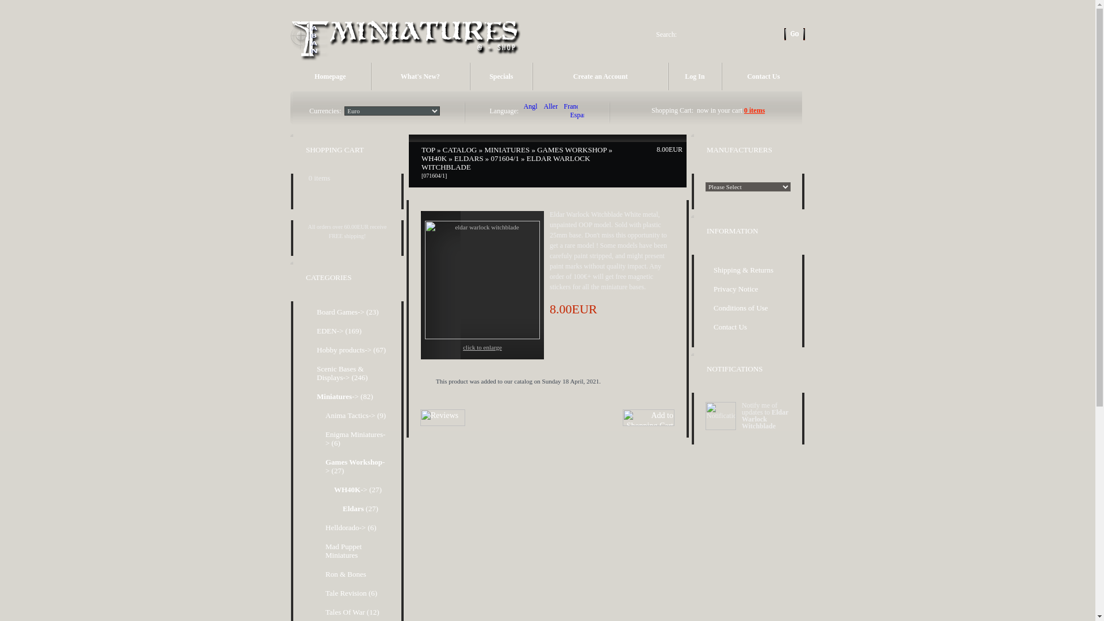 This screenshot has width=1104, height=621. I want to click on WH40K, so click(434, 158).